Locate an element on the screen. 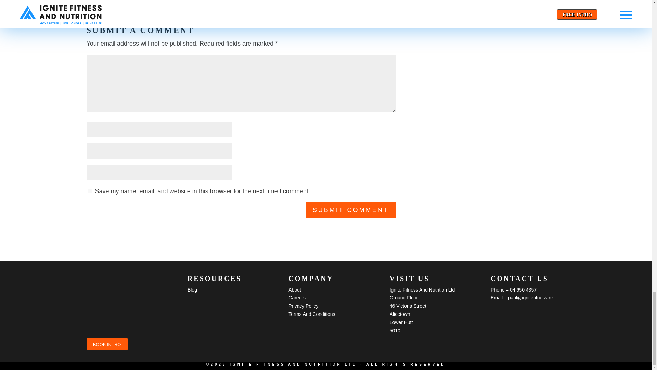 The height and width of the screenshot is (370, 657). Blog is located at coordinates (192, 290).